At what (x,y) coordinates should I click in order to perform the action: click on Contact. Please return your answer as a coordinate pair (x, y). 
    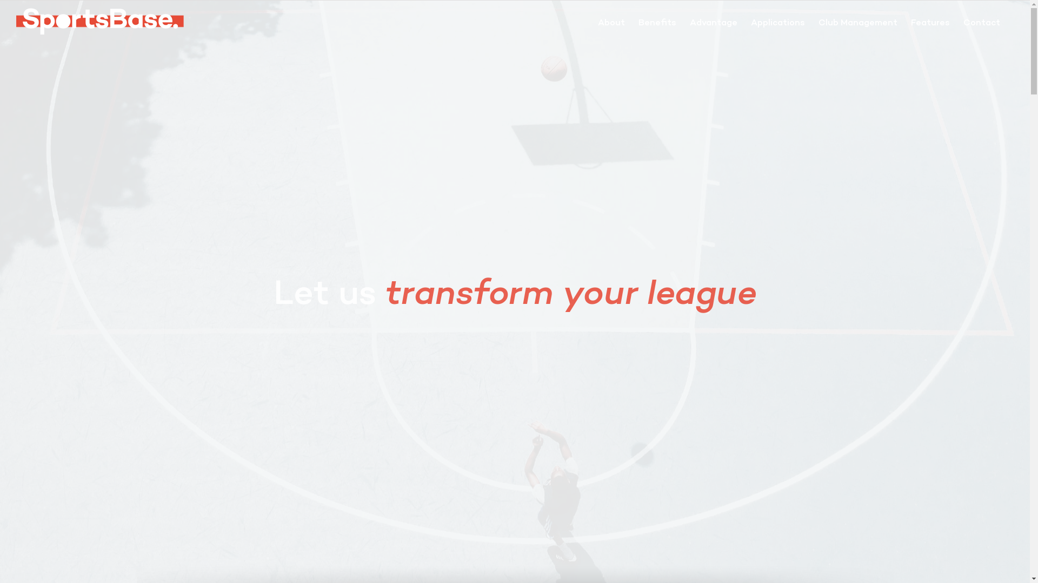
    Looking at the image, I should click on (982, 23).